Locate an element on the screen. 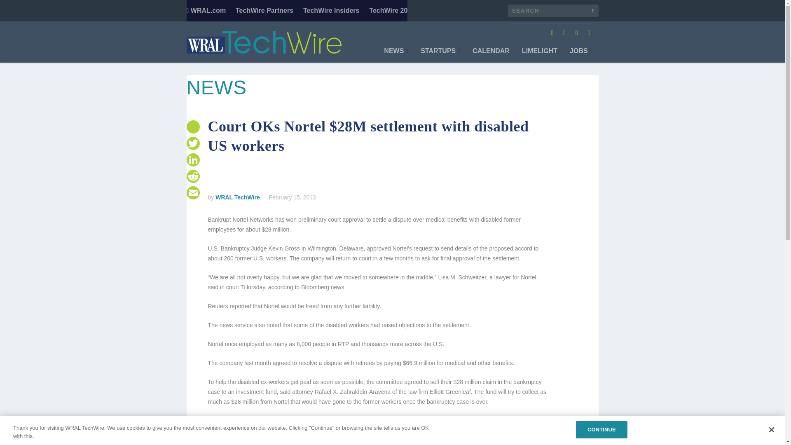  Reddit is located at coordinates (192, 176).